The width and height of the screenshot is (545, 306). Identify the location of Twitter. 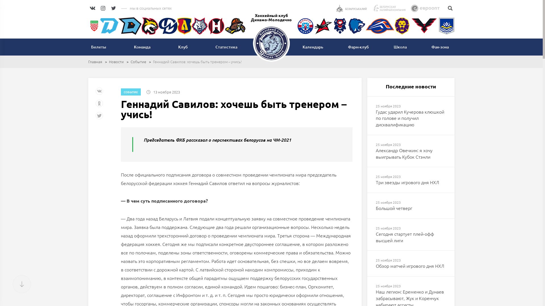
(100, 118).